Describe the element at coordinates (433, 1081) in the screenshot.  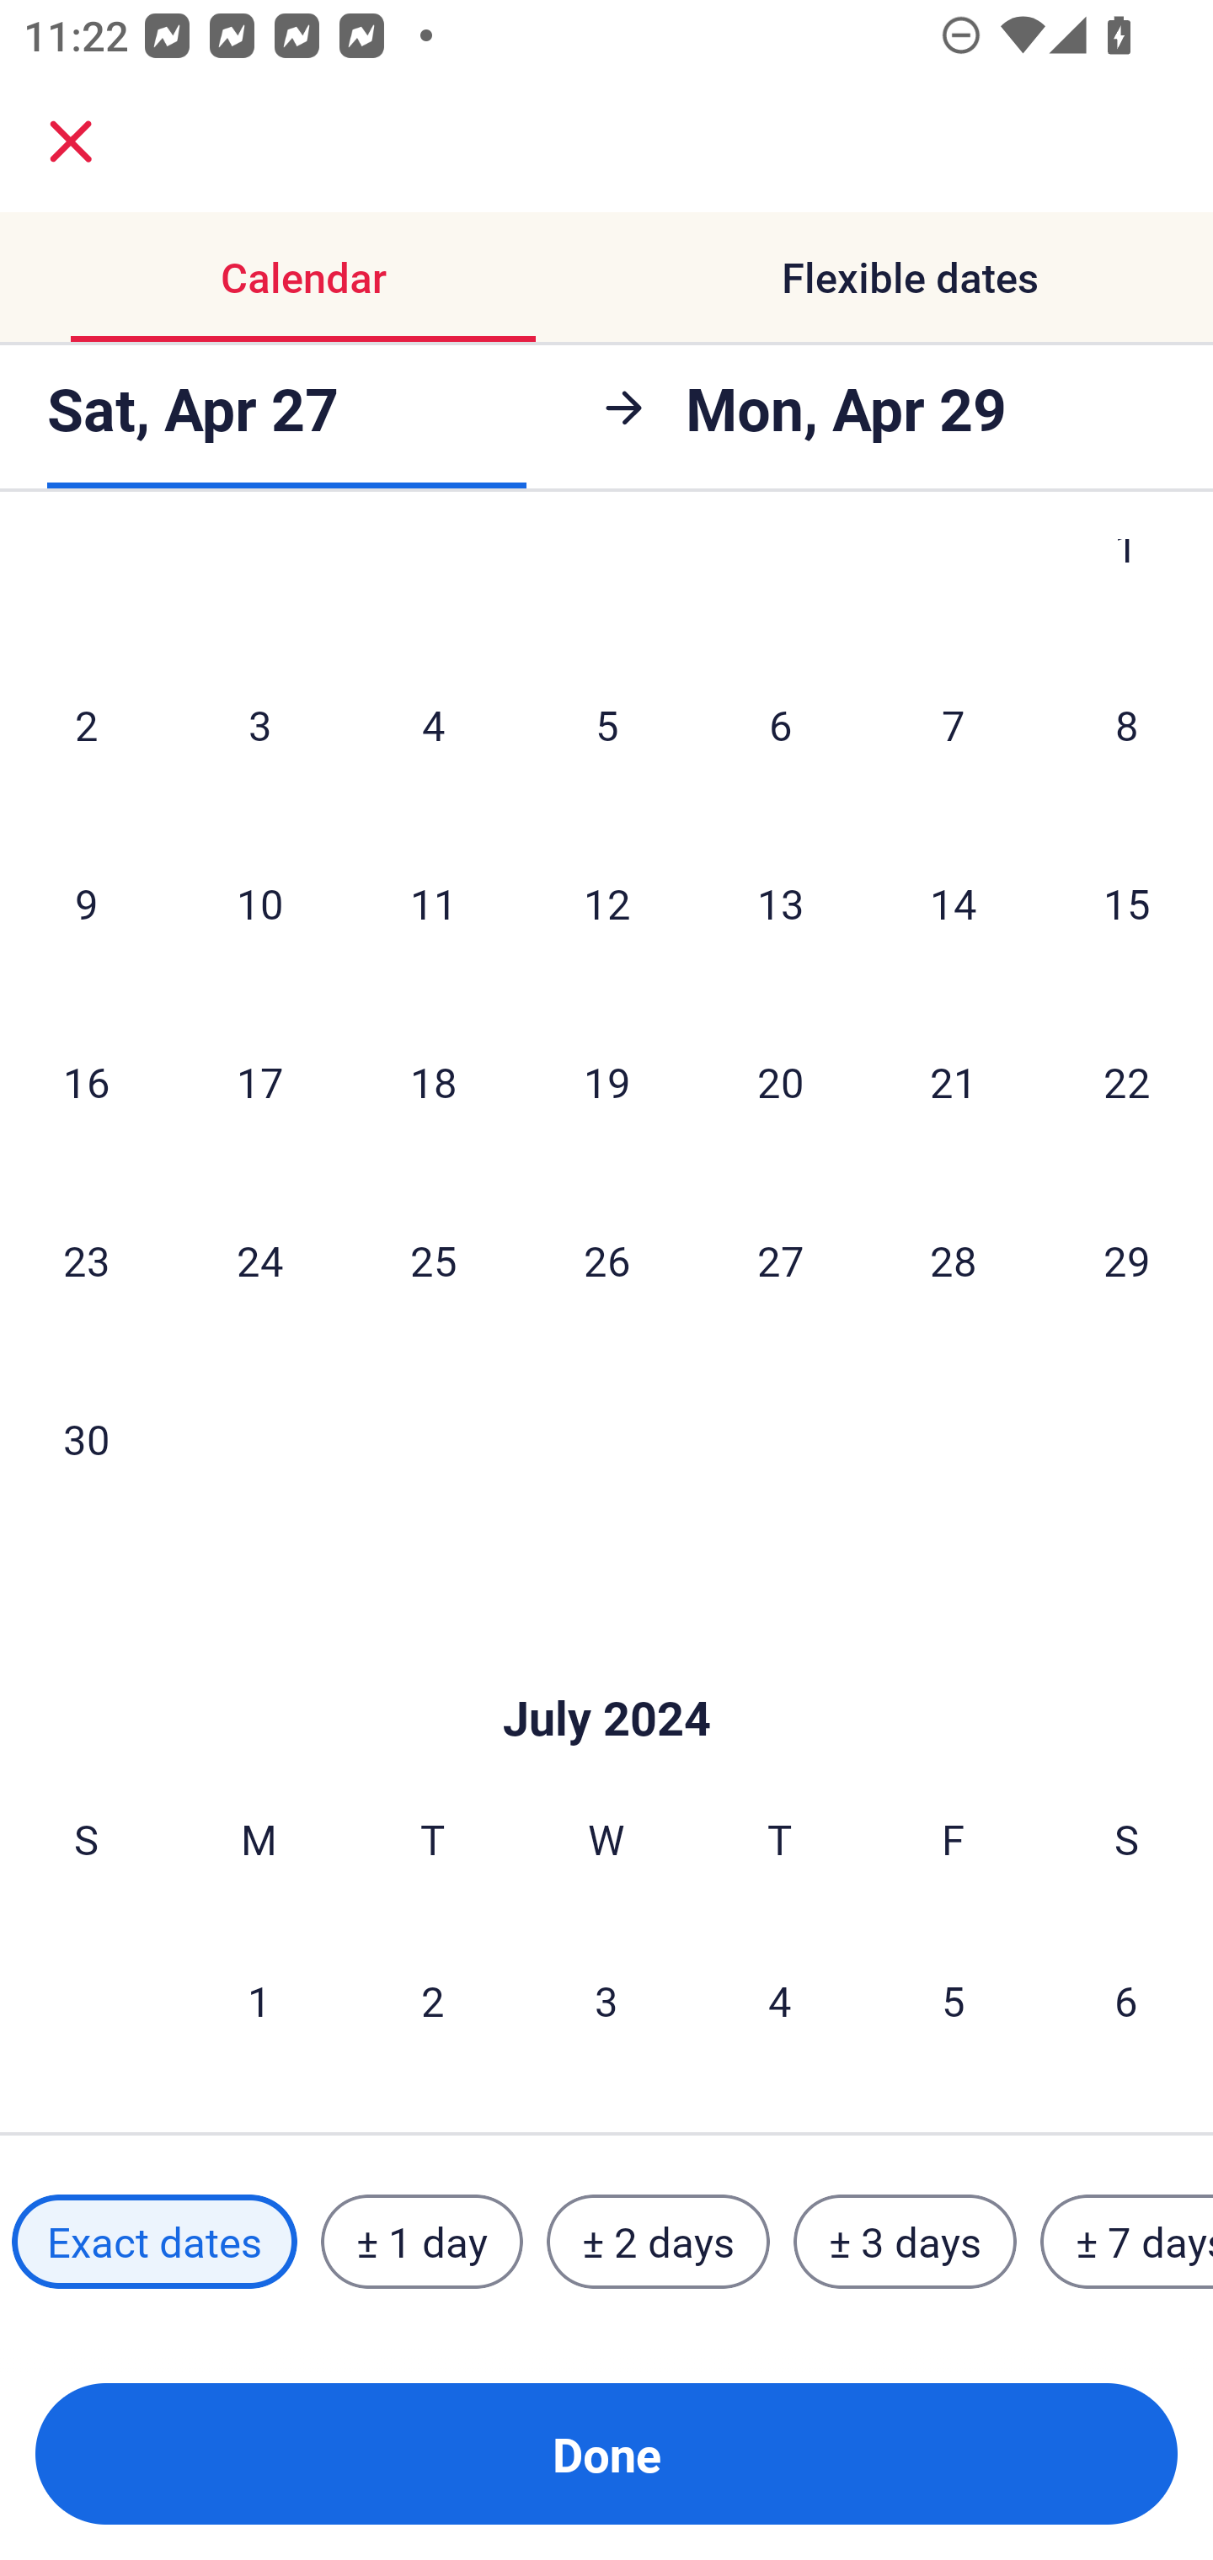
I see `18 Tuesday, June 18, 2024` at that location.